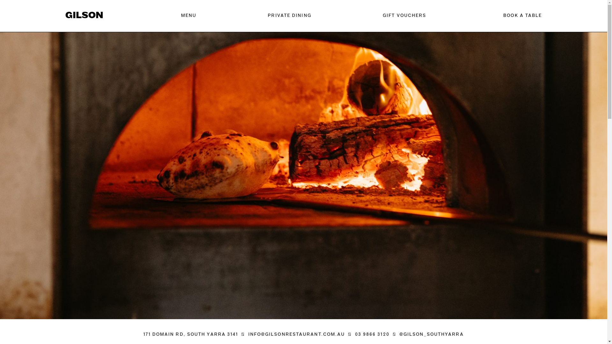  Describe the element at coordinates (191, 334) in the screenshot. I see `171 DOMAIN RD, SOUTH YARRA 3141` at that location.